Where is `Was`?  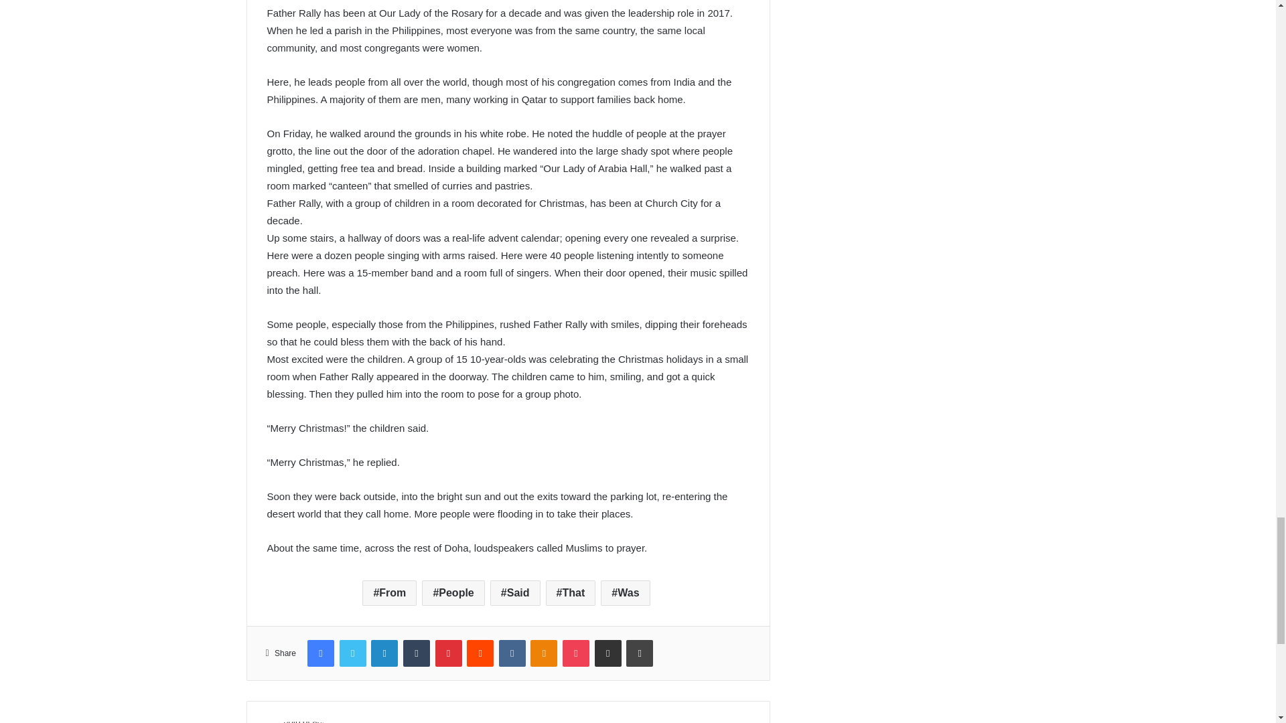 Was is located at coordinates (624, 593).